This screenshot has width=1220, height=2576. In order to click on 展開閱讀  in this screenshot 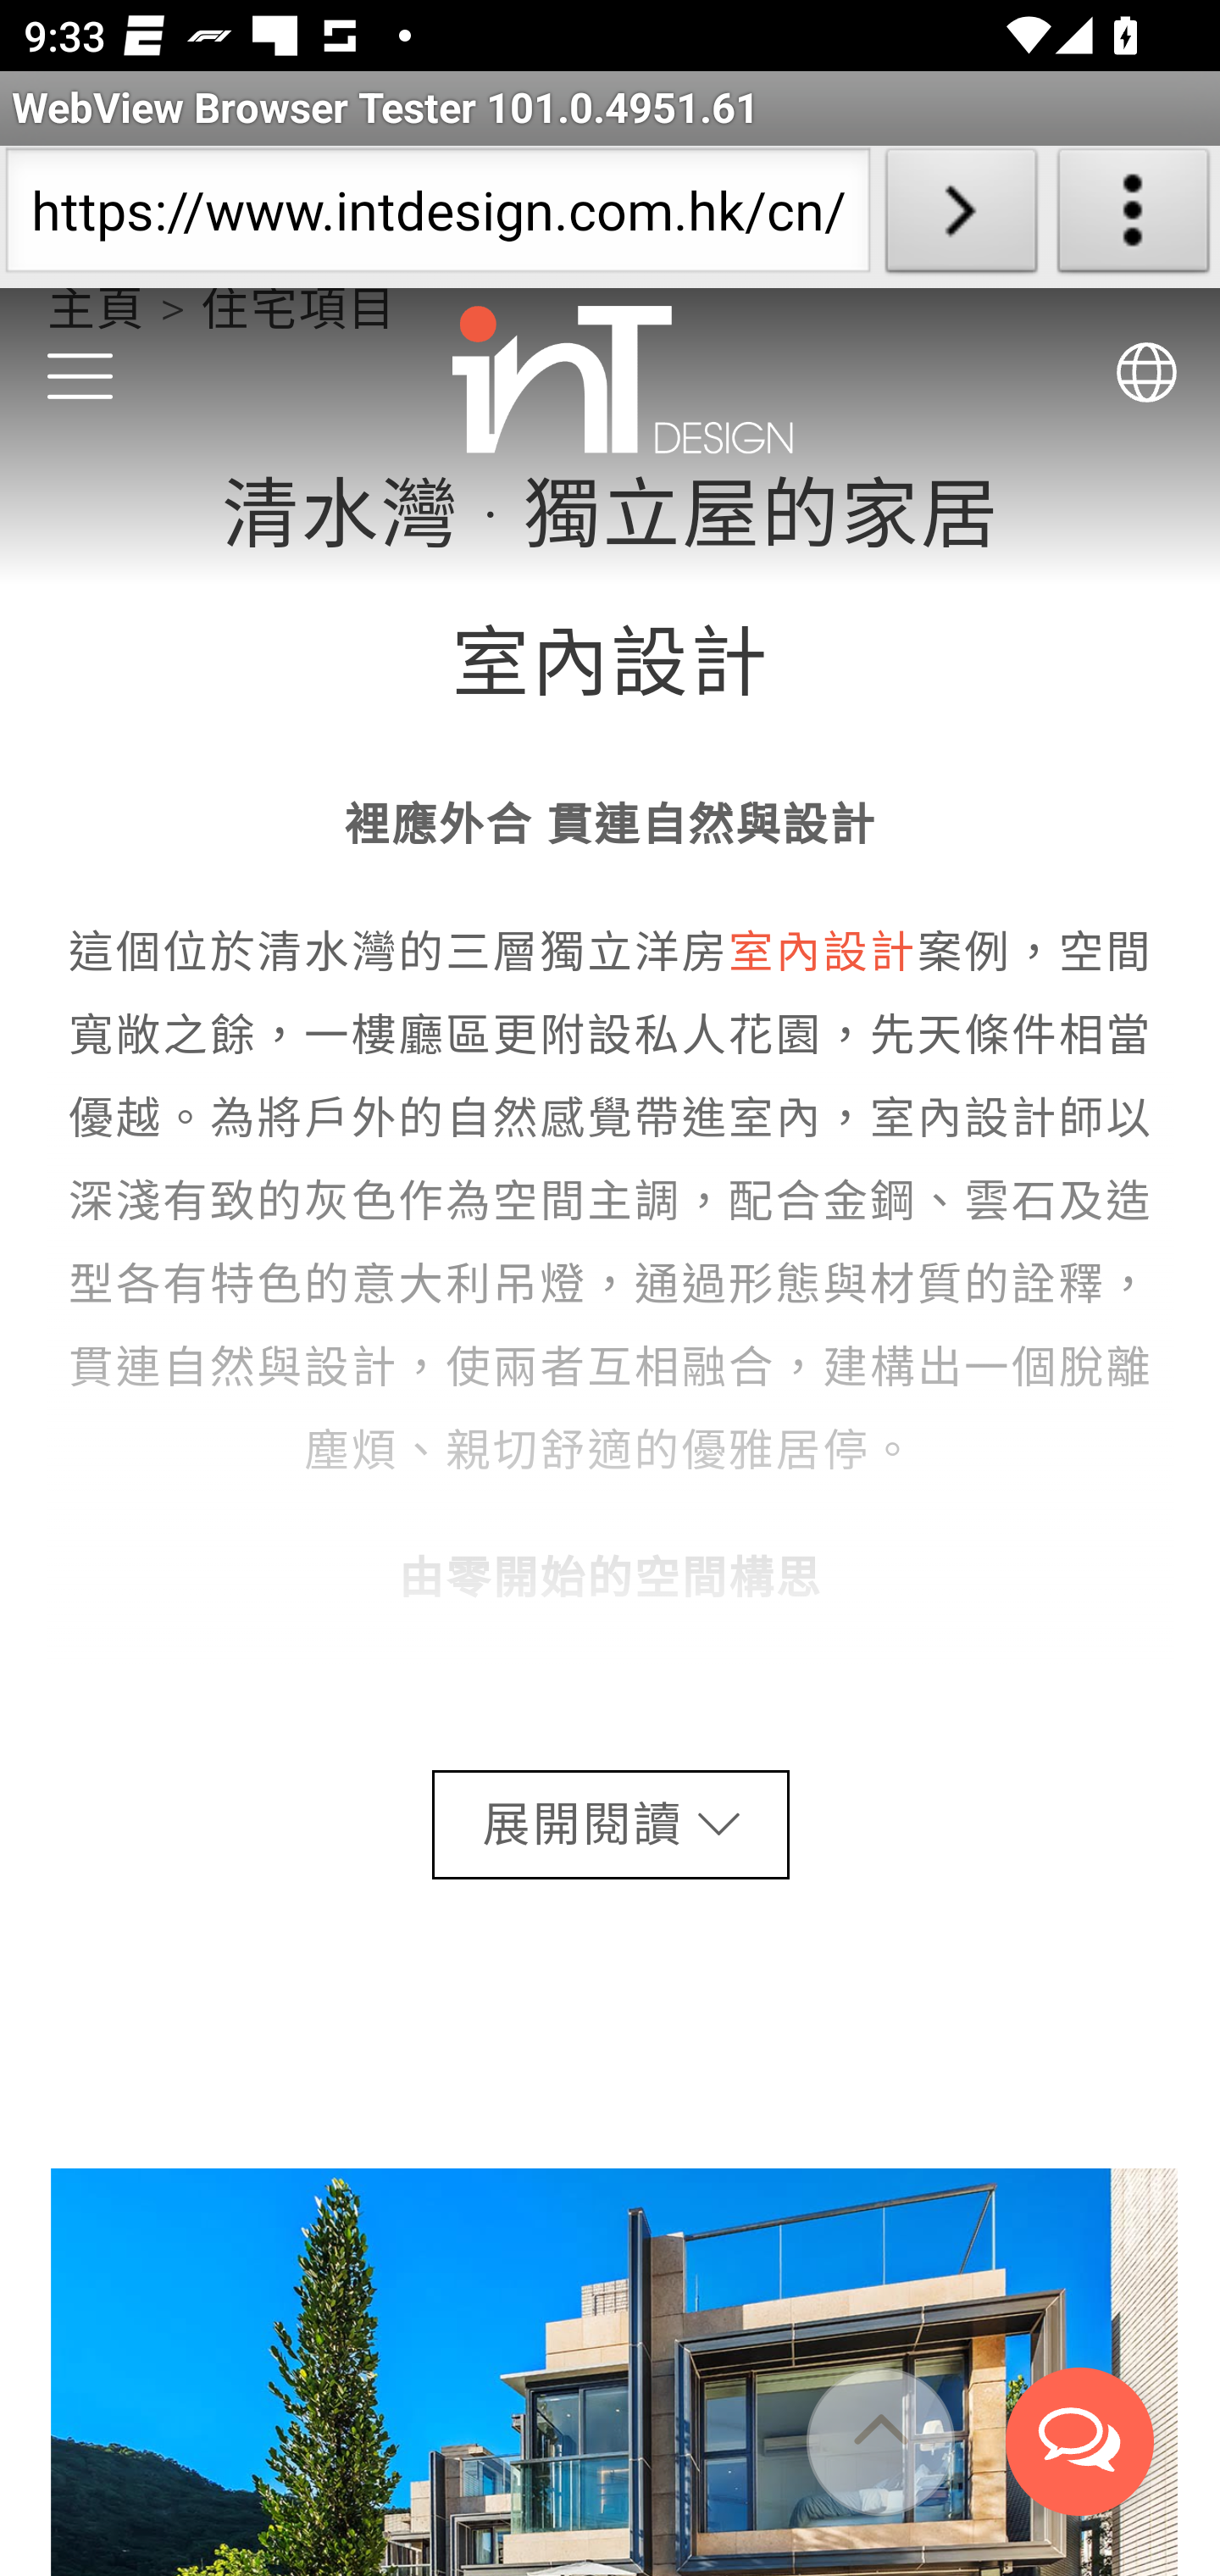, I will do `click(610, 1827)`.